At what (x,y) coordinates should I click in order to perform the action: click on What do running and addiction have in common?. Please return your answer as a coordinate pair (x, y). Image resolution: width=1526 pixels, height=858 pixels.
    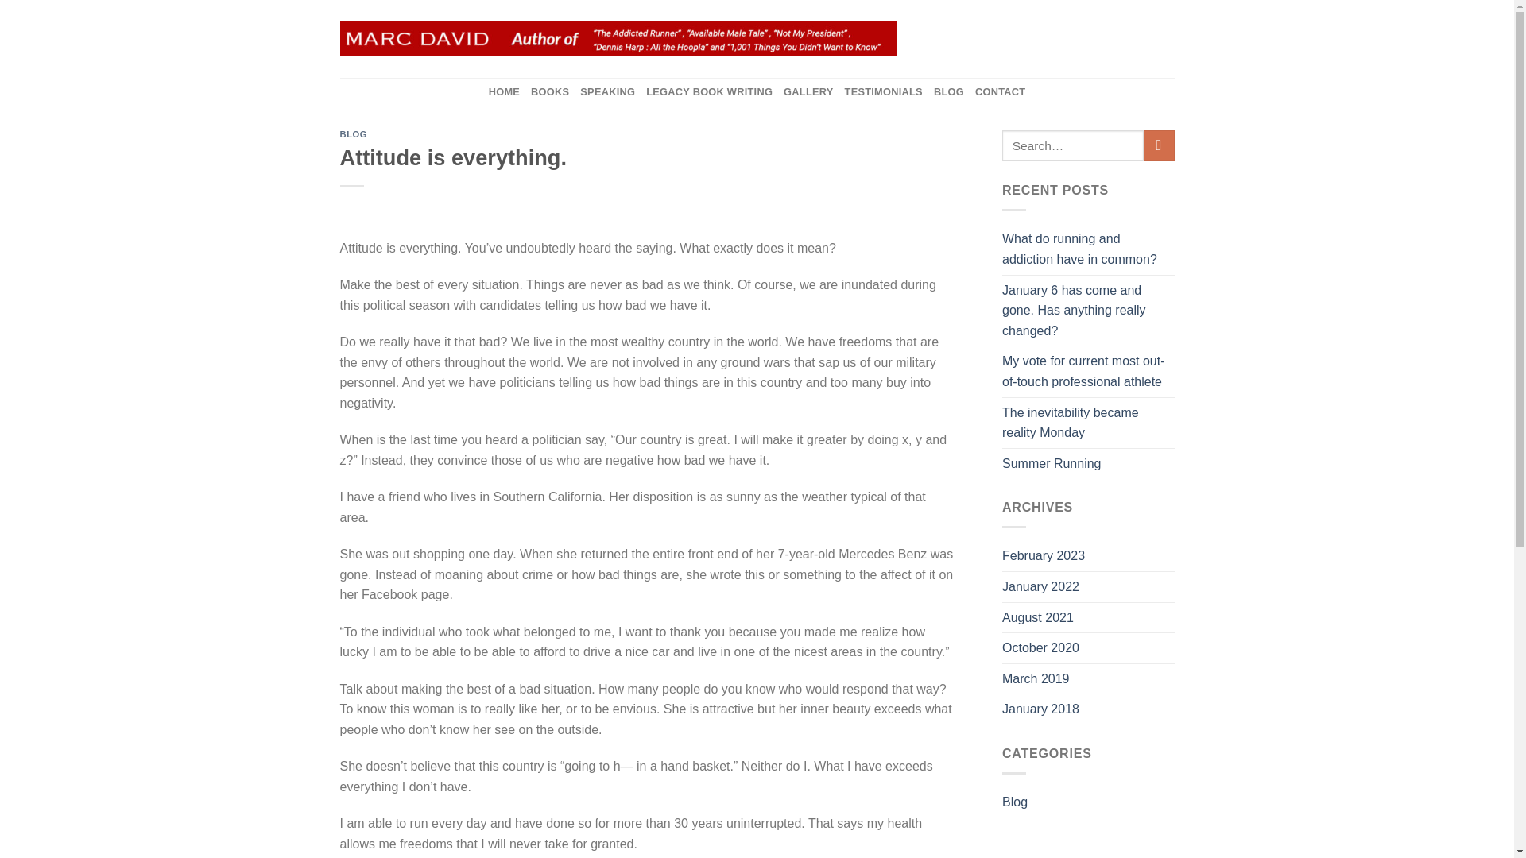
    Looking at the image, I should click on (1089, 248).